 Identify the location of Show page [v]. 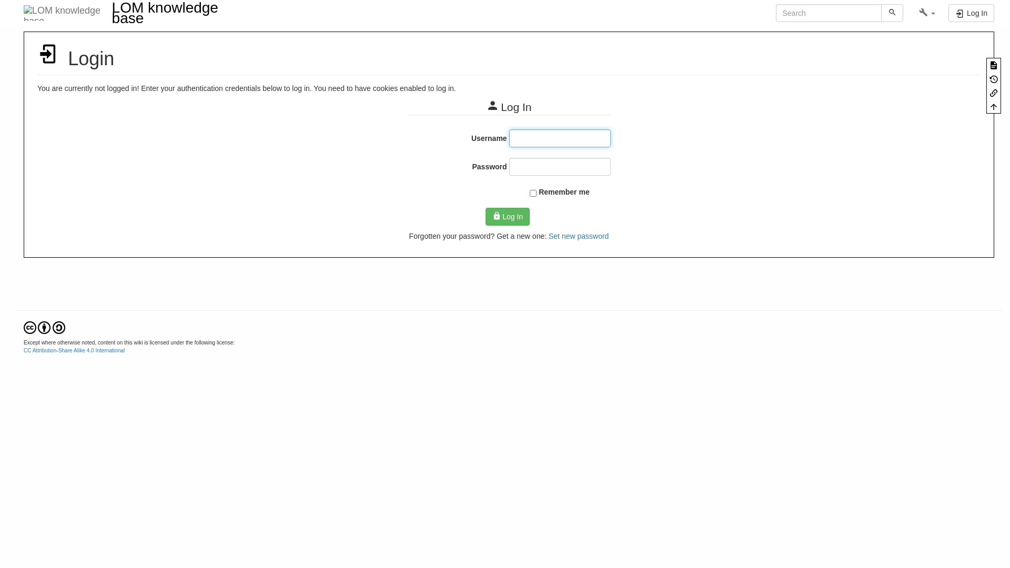
(994, 65).